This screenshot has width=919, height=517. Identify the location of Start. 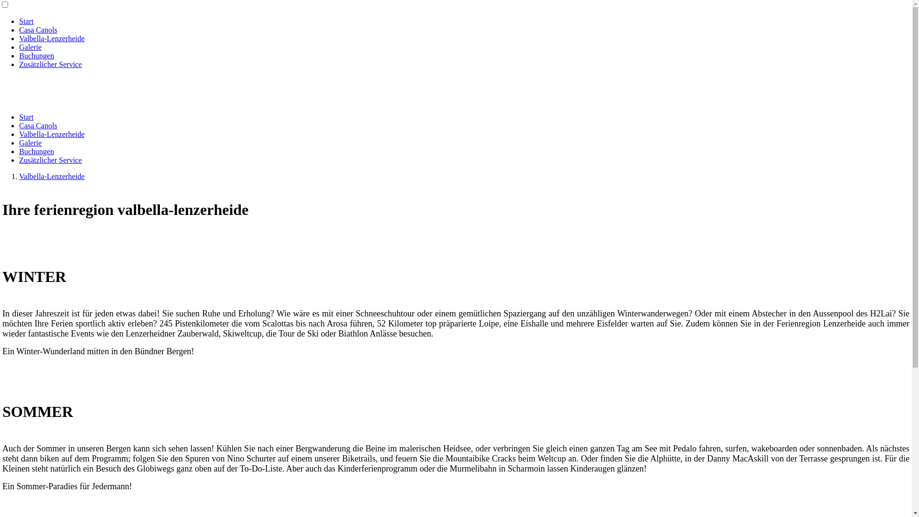
(26, 117).